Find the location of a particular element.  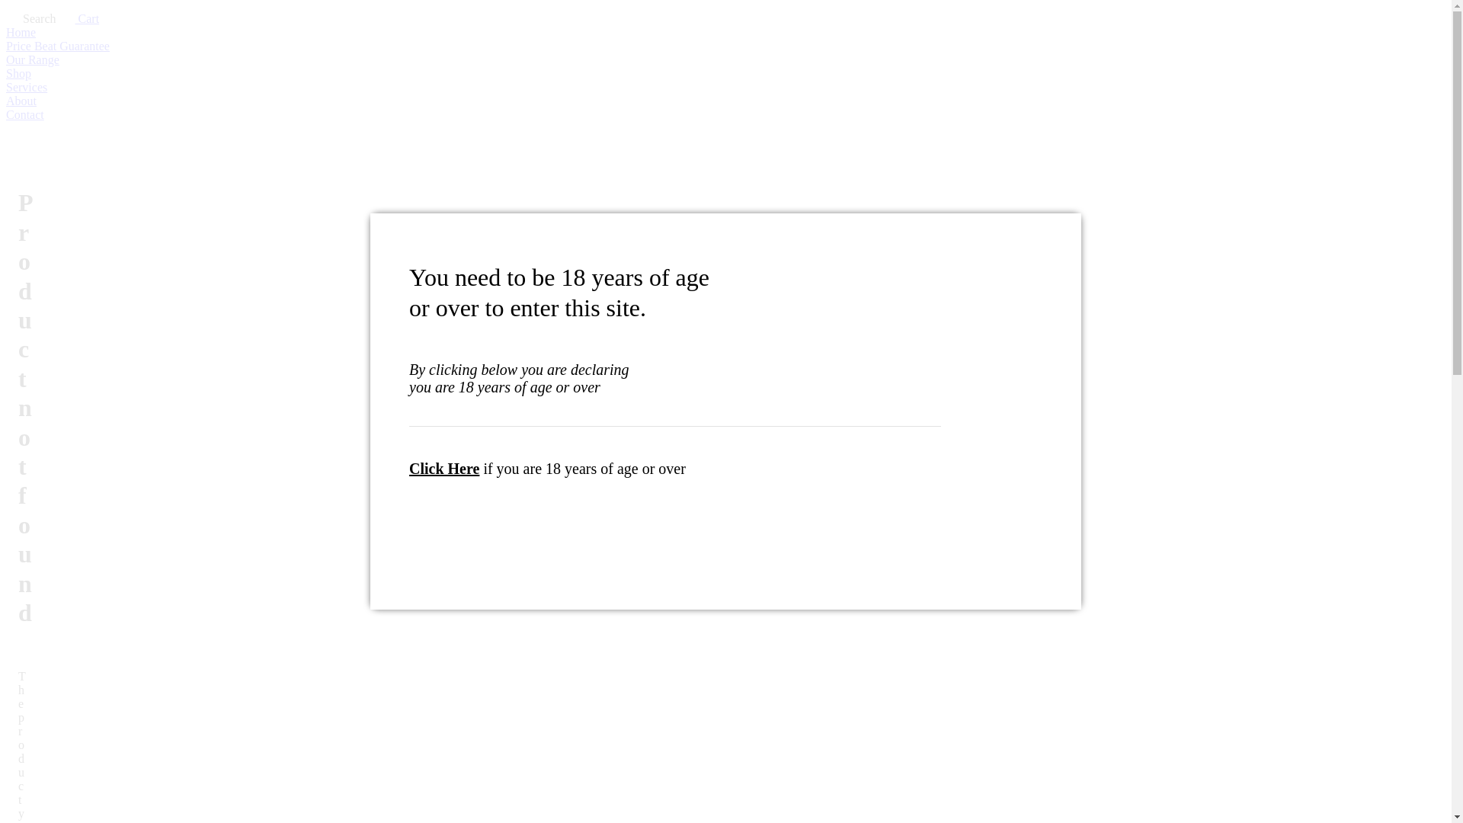

About is located at coordinates (725, 101).